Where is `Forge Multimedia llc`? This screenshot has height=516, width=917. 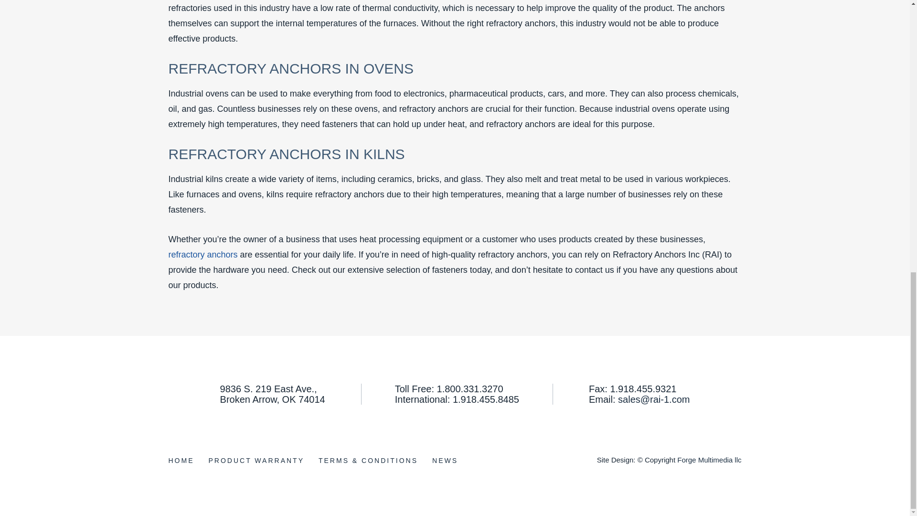 Forge Multimedia llc is located at coordinates (709, 459).